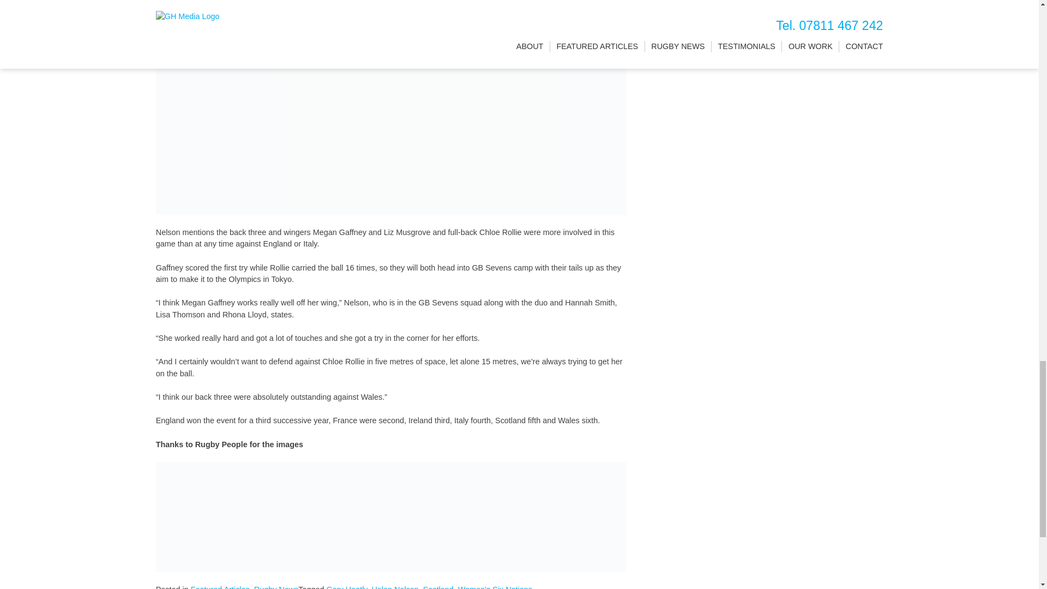 This screenshot has height=589, width=1047. Describe the element at coordinates (276, 587) in the screenshot. I see `Rugby News` at that location.